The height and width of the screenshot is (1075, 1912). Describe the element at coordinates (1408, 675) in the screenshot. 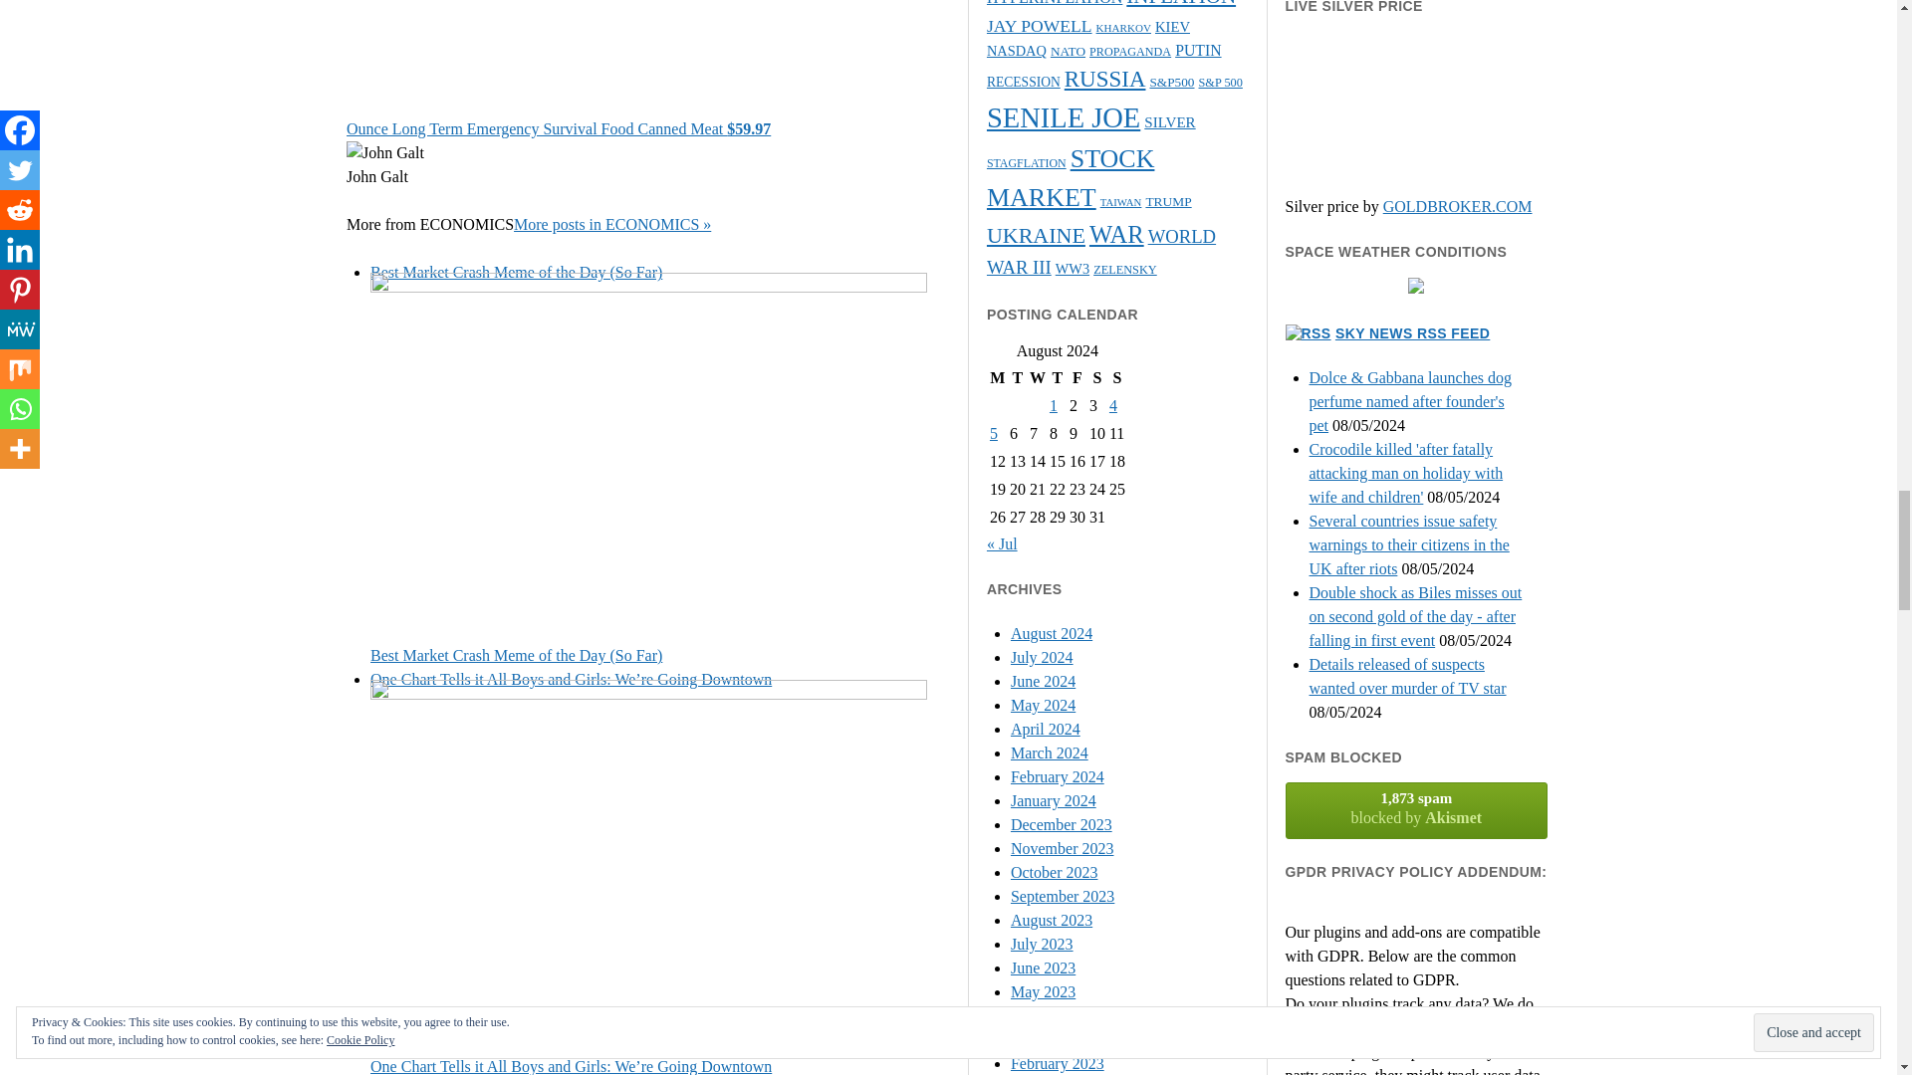

I see `Details released of suspects wanted over murder of TV star` at that location.